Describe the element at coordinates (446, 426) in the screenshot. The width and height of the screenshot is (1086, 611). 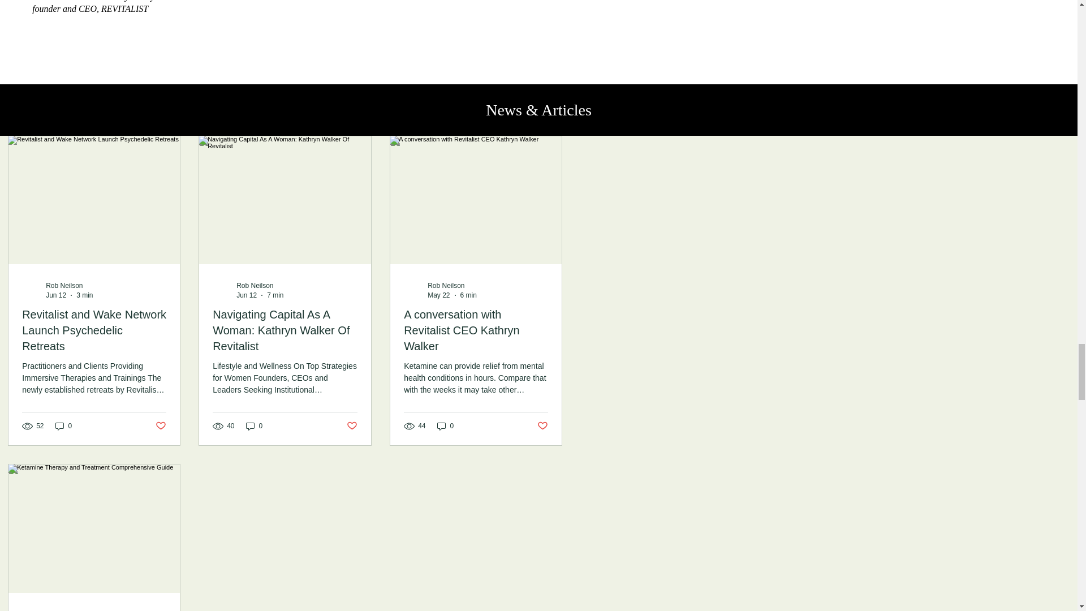
I see `0` at that location.